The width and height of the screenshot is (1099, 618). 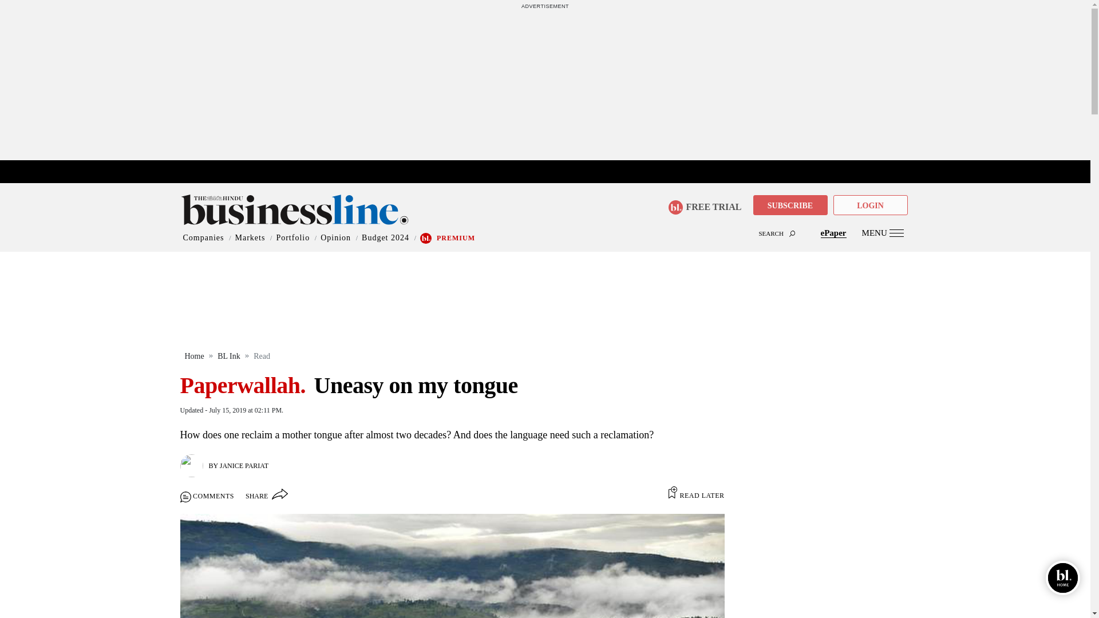 I want to click on marketupdate, so click(x=551, y=172).